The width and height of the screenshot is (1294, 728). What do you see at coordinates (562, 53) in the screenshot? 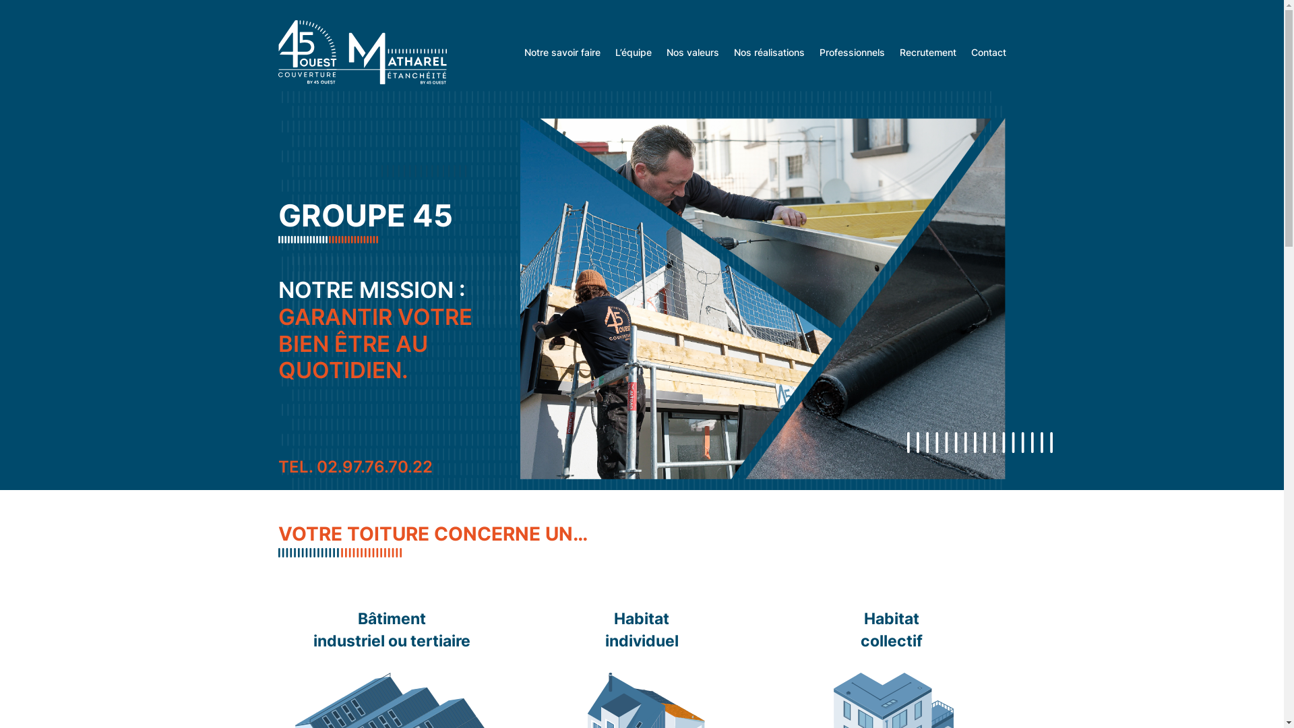
I see `Notre savoir faire` at bounding box center [562, 53].